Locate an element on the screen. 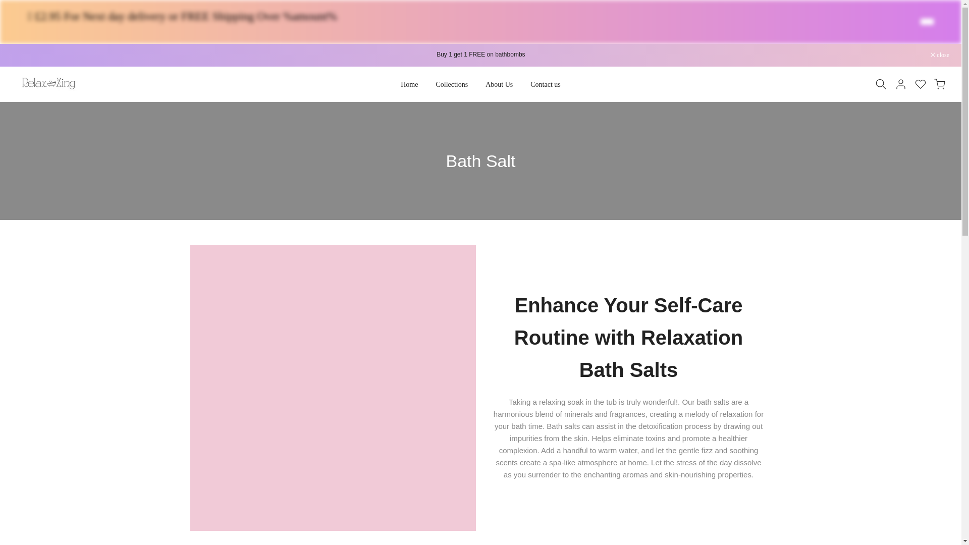  Contact us is located at coordinates (546, 85).